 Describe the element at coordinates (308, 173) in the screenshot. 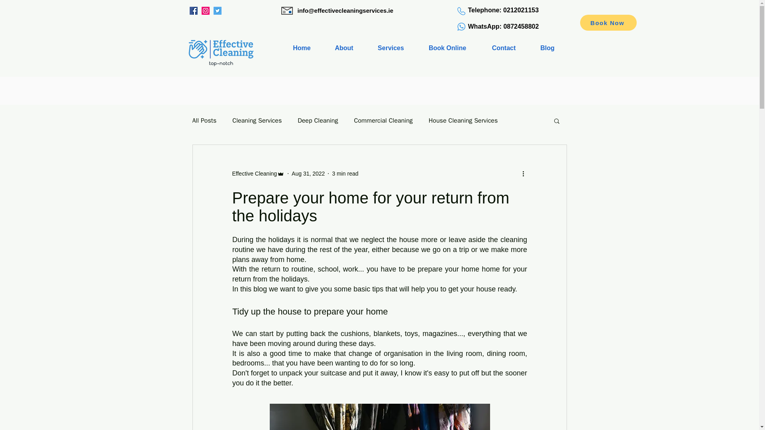

I see `Aug 31, 2022` at that location.